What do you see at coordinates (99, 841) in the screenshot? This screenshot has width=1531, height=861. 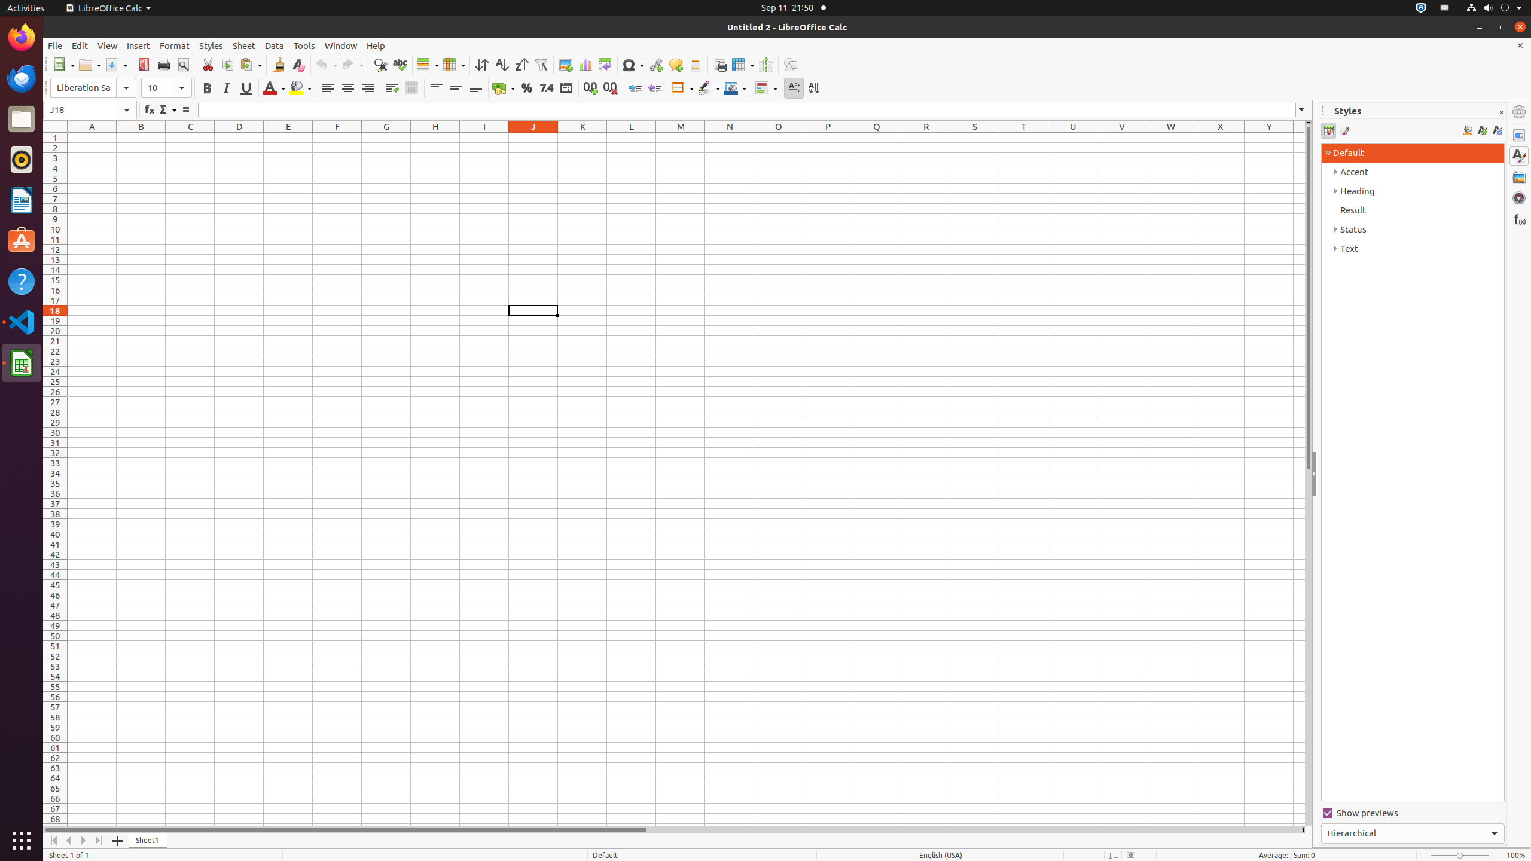 I see `Move To End` at bounding box center [99, 841].